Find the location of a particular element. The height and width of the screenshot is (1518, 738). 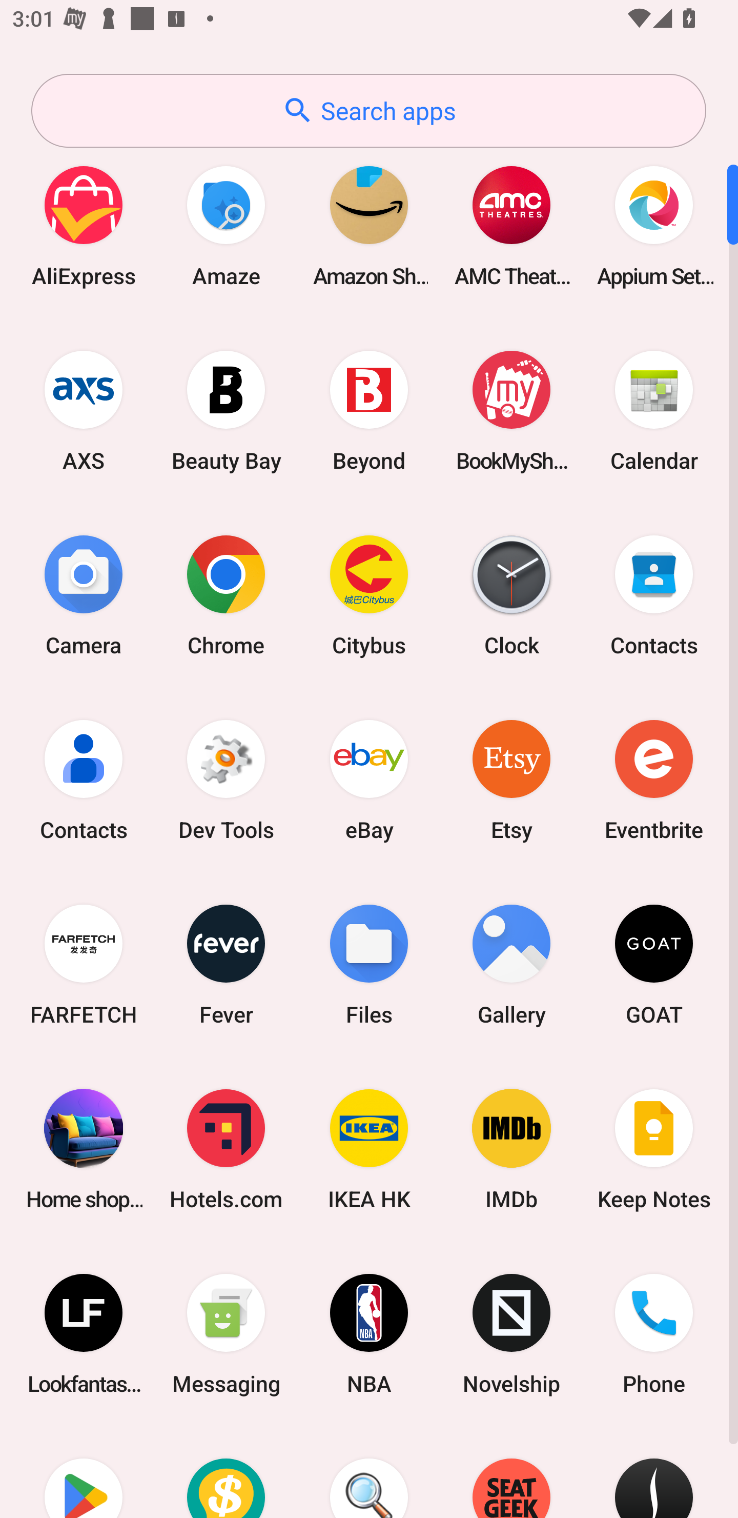

Chrome is located at coordinates (226, 595).